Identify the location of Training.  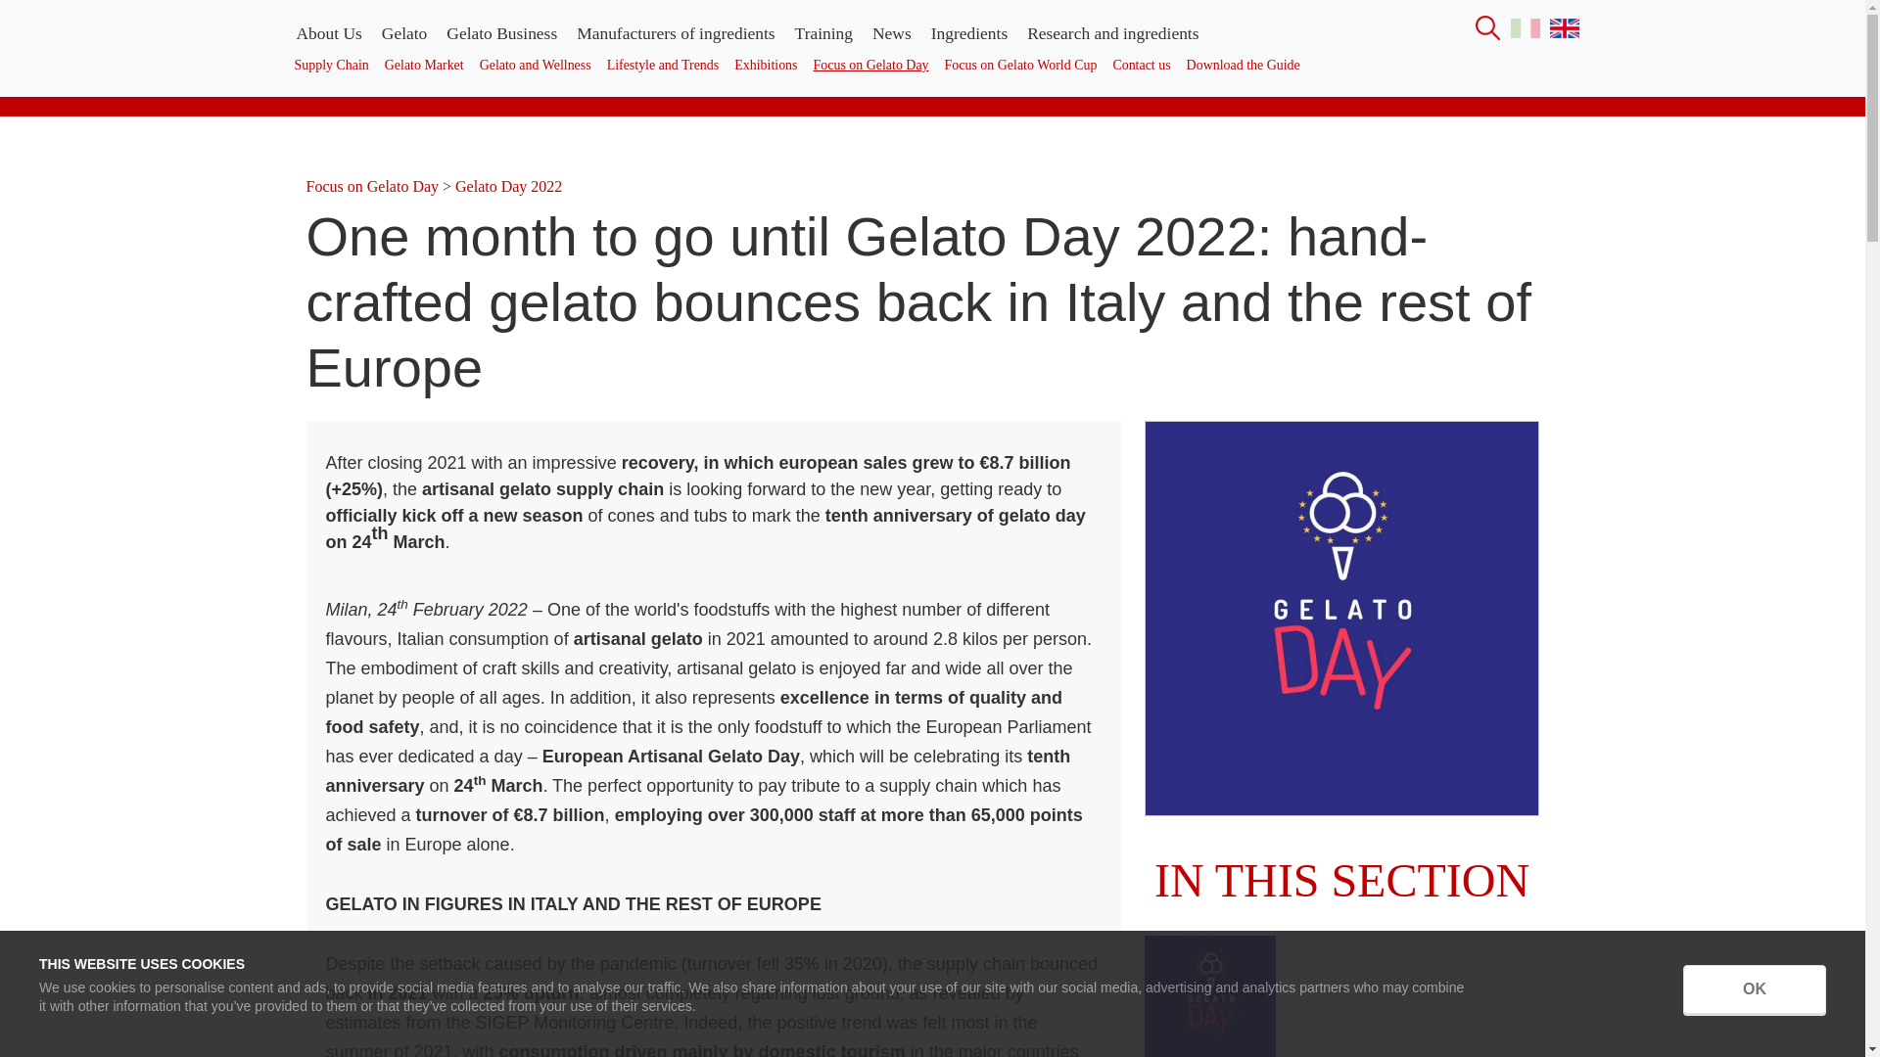
(824, 33).